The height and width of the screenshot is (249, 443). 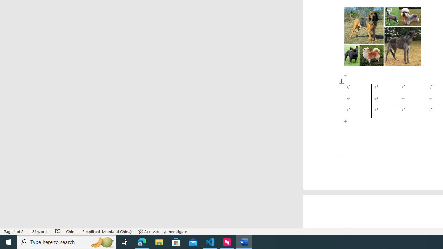 I want to click on Spelling and Grammar Check Errors, so click(x=58, y=231).